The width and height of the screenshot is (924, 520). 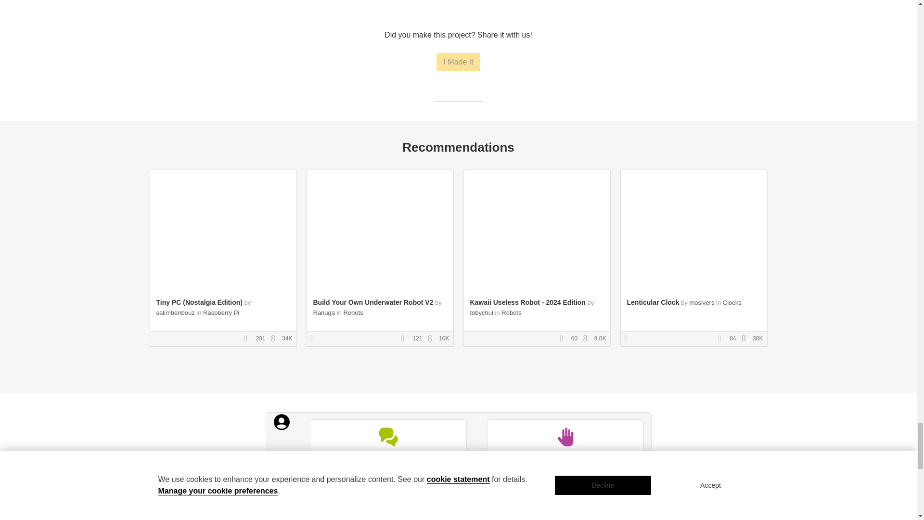 What do you see at coordinates (249, 338) in the screenshot?
I see `Favorites Count` at bounding box center [249, 338].